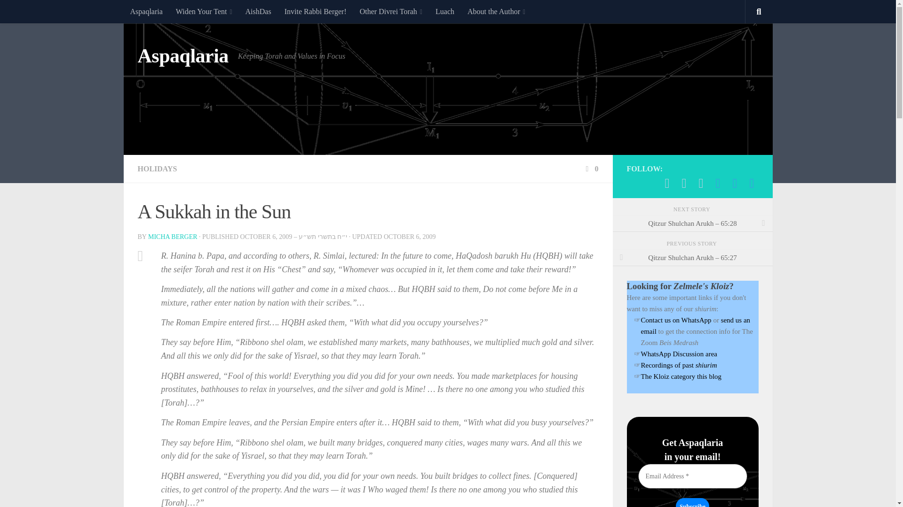 This screenshot has width=903, height=507. Describe the element at coordinates (692, 502) in the screenshot. I see `Subscribe` at that location.